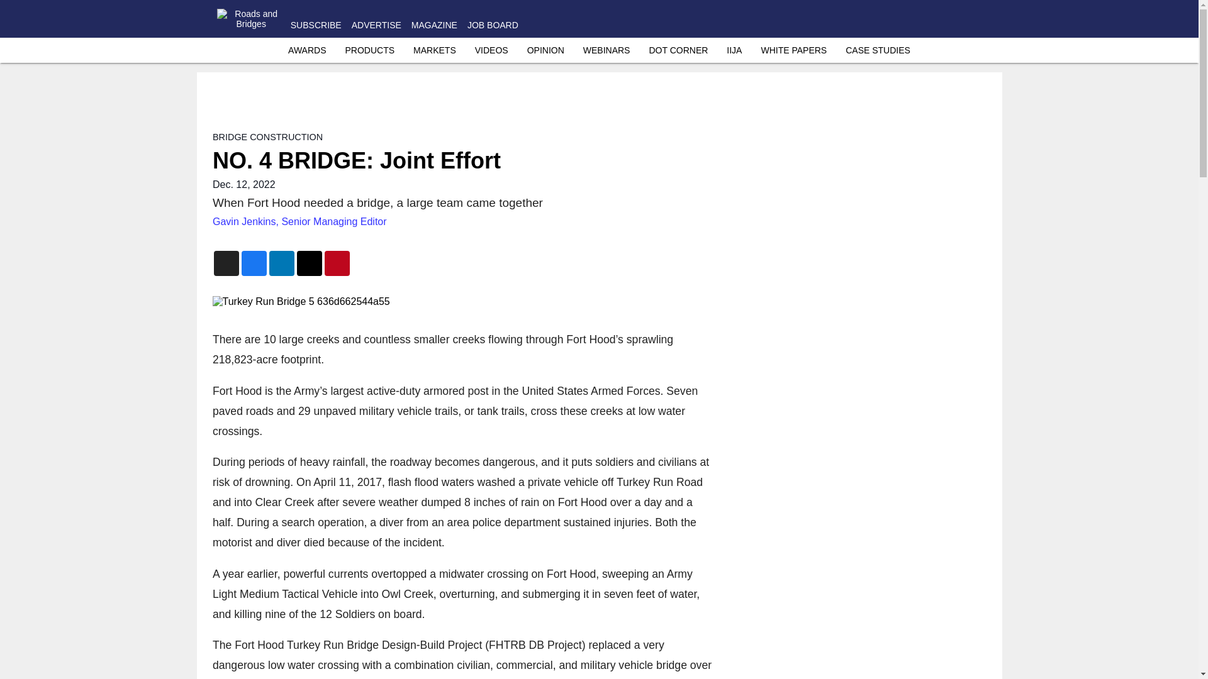 Image resolution: width=1208 pixels, height=679 pixels. I want to click on BRIDGE CONSTRUCTION, so click(267, 136).